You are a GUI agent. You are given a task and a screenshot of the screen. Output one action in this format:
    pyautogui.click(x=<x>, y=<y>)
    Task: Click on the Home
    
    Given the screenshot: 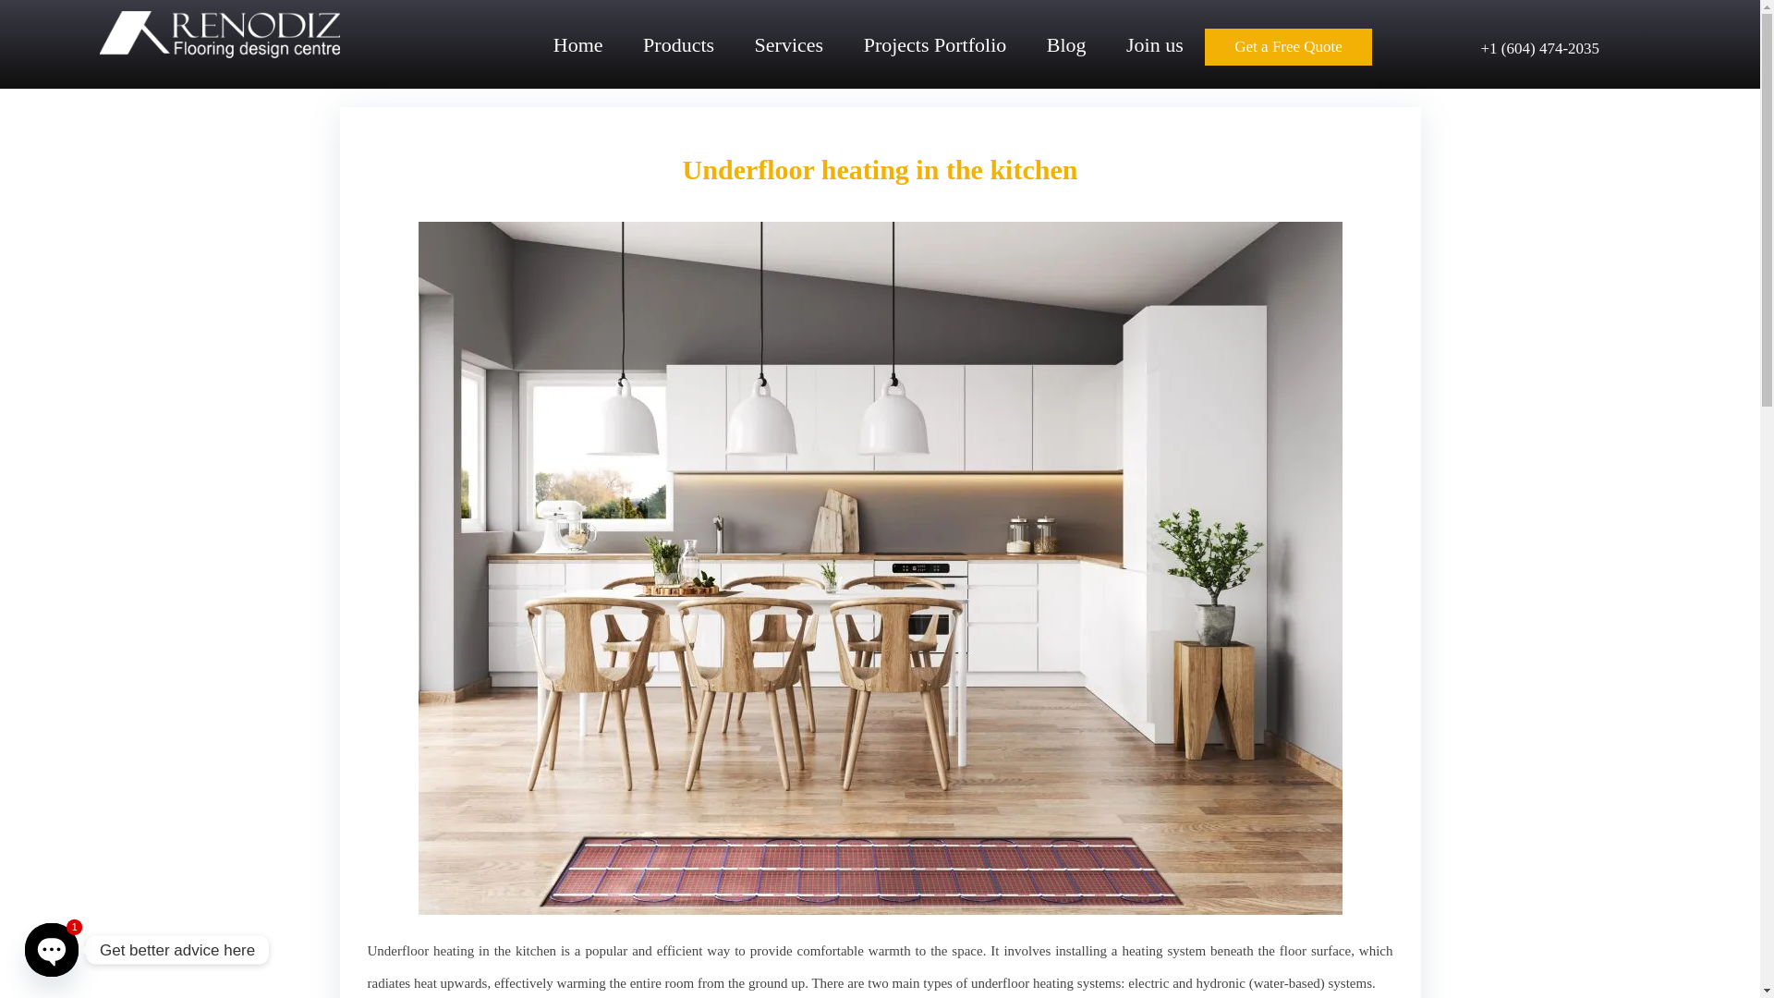 What is the action you would take?
    pyautogui.click(x=578, y=54)
    